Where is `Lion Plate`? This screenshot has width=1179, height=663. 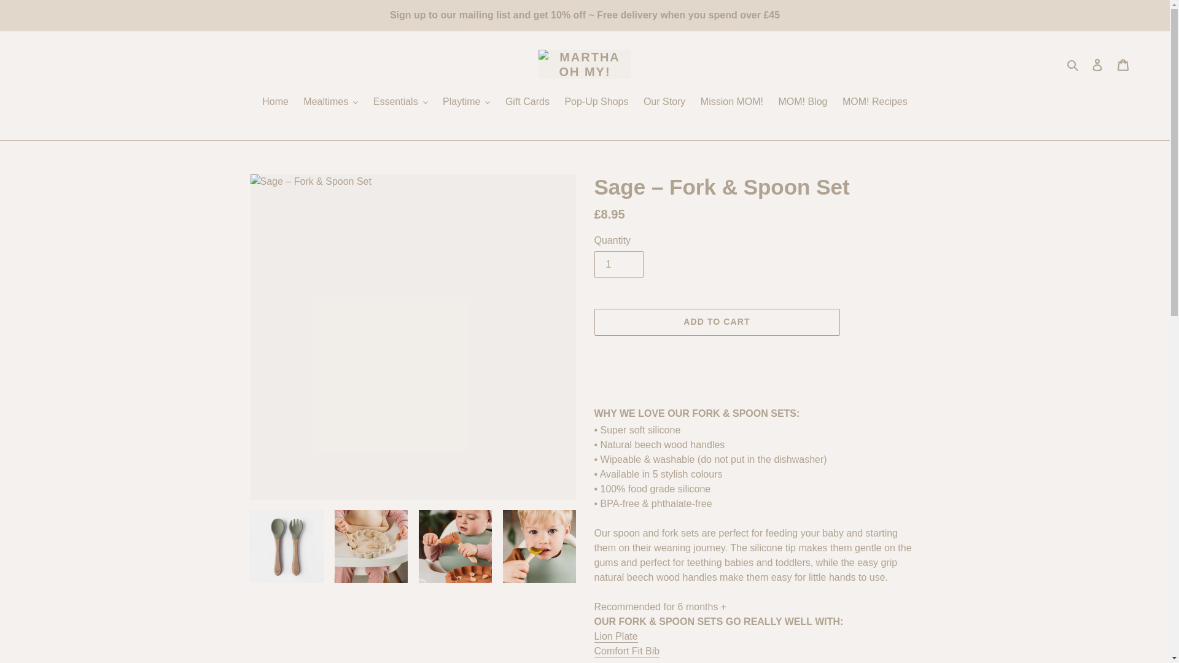
Lion Plate is located at coordinates (615, 637).